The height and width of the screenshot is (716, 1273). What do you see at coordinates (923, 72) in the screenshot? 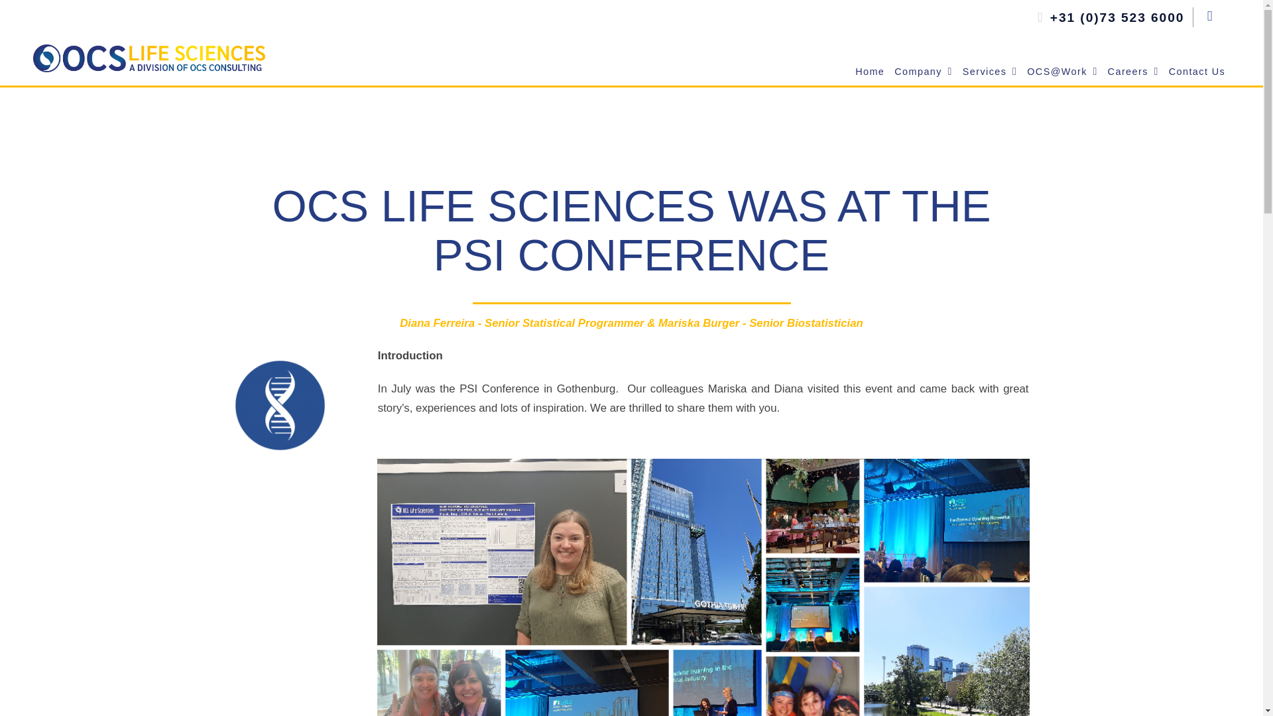
I see `OCS Life Sciences` at bounding box center [923, 72].